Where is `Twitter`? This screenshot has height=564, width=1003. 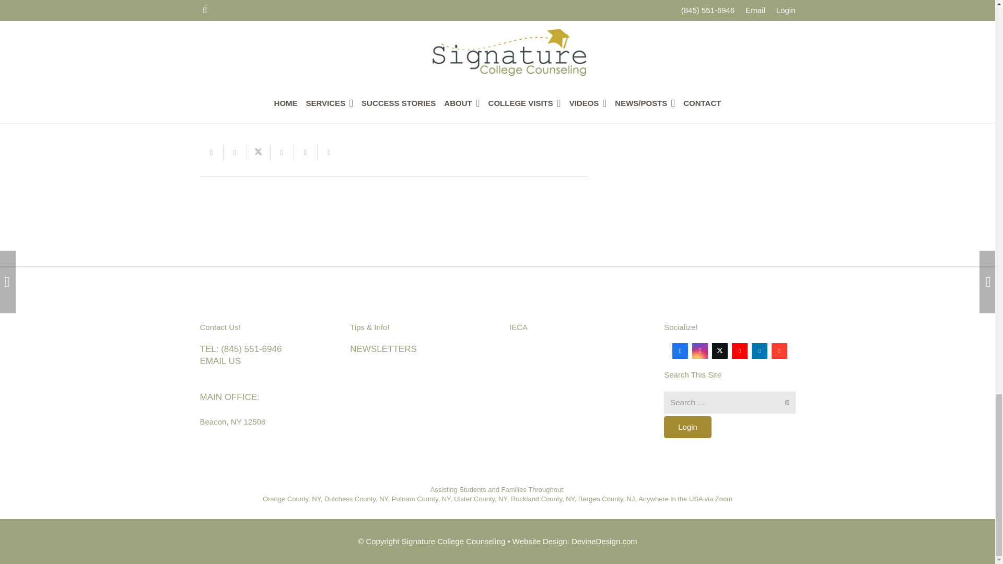
Twitter is located at coordinates (720, 350).